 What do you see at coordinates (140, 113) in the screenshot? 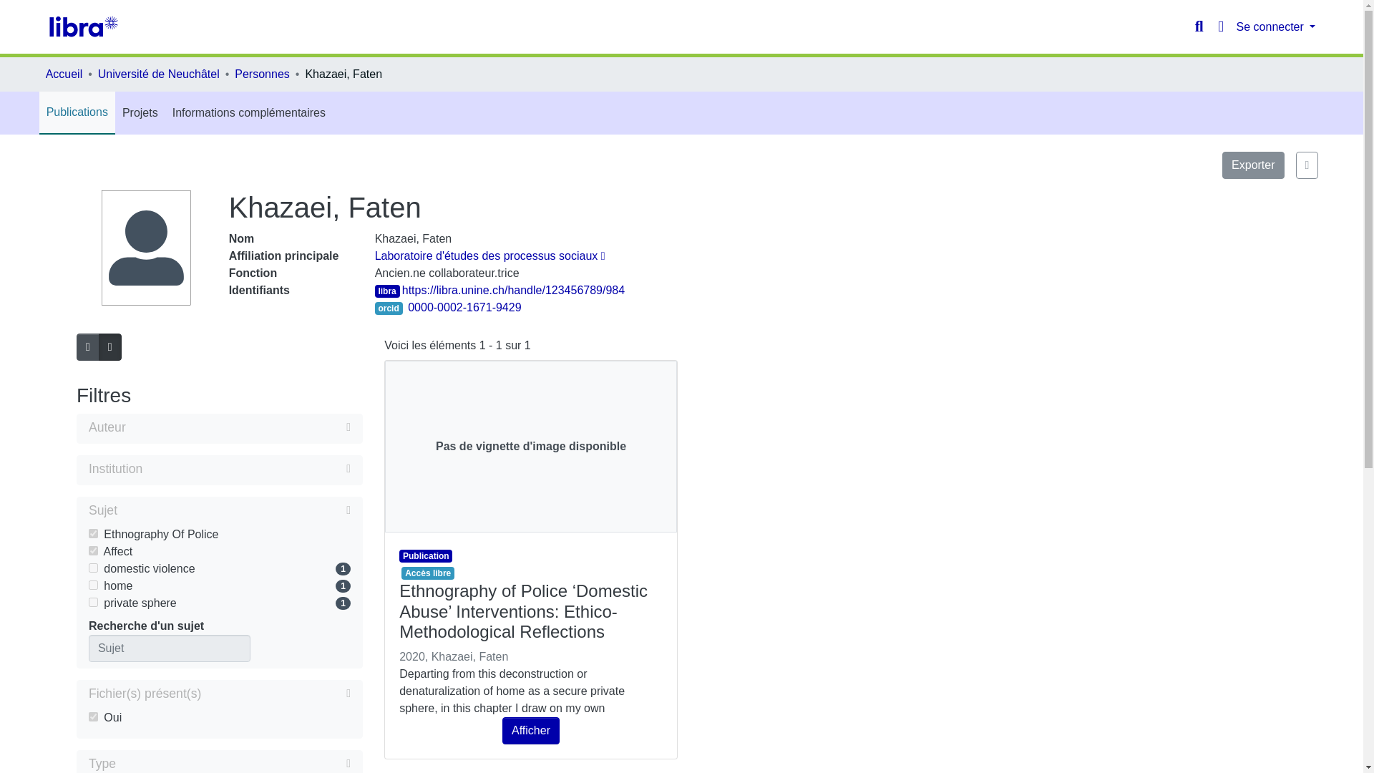
I see `Projets` at bounding box center [140, 113].